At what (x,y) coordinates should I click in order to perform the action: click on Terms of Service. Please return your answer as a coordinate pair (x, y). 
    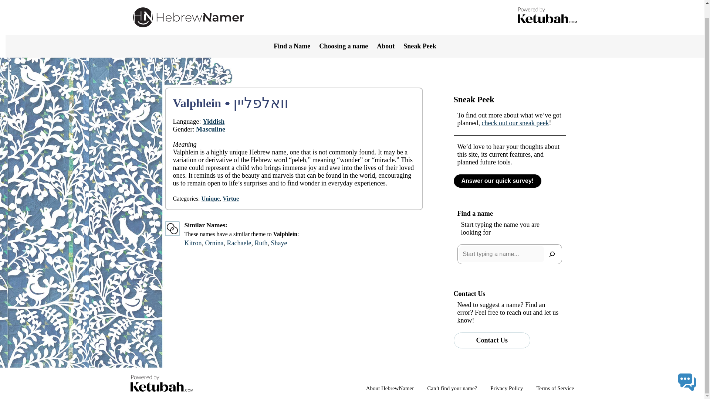
    Looking at the image, I should click on (555, 388).